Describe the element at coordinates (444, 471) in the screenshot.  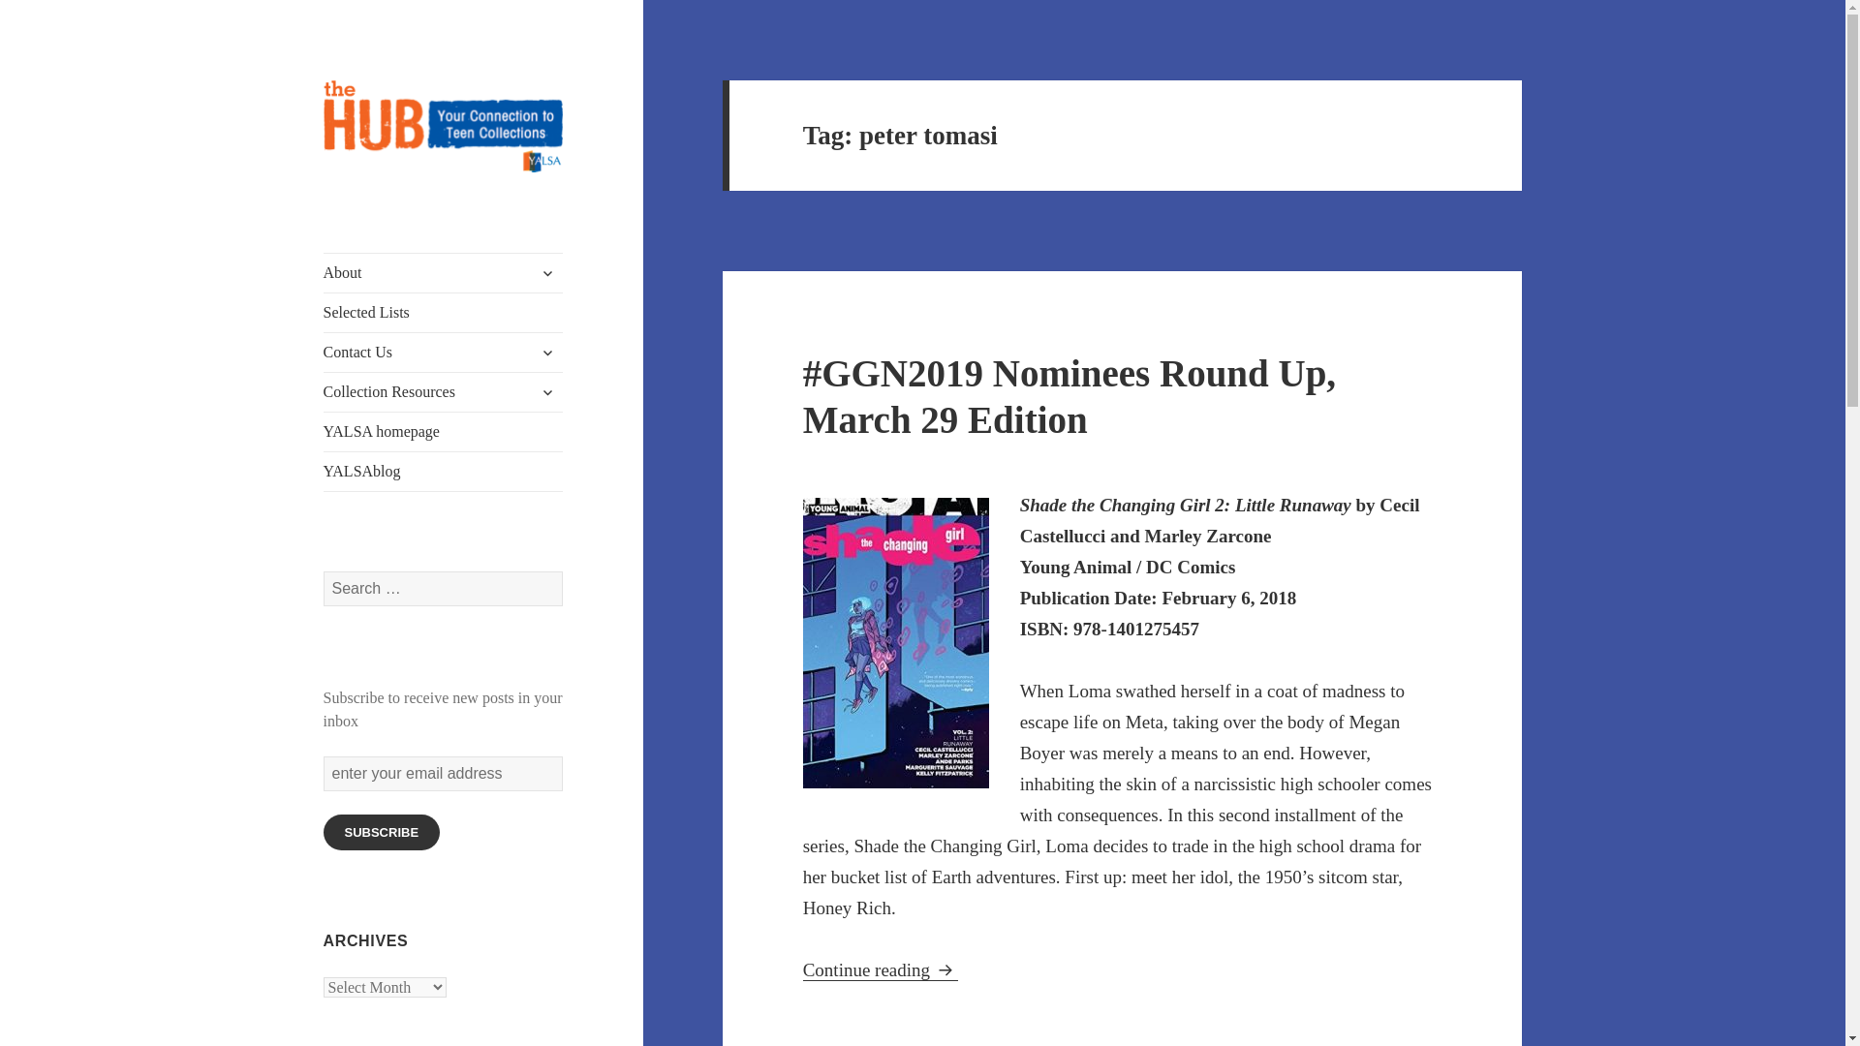
I see `YALSAblog` at that location.